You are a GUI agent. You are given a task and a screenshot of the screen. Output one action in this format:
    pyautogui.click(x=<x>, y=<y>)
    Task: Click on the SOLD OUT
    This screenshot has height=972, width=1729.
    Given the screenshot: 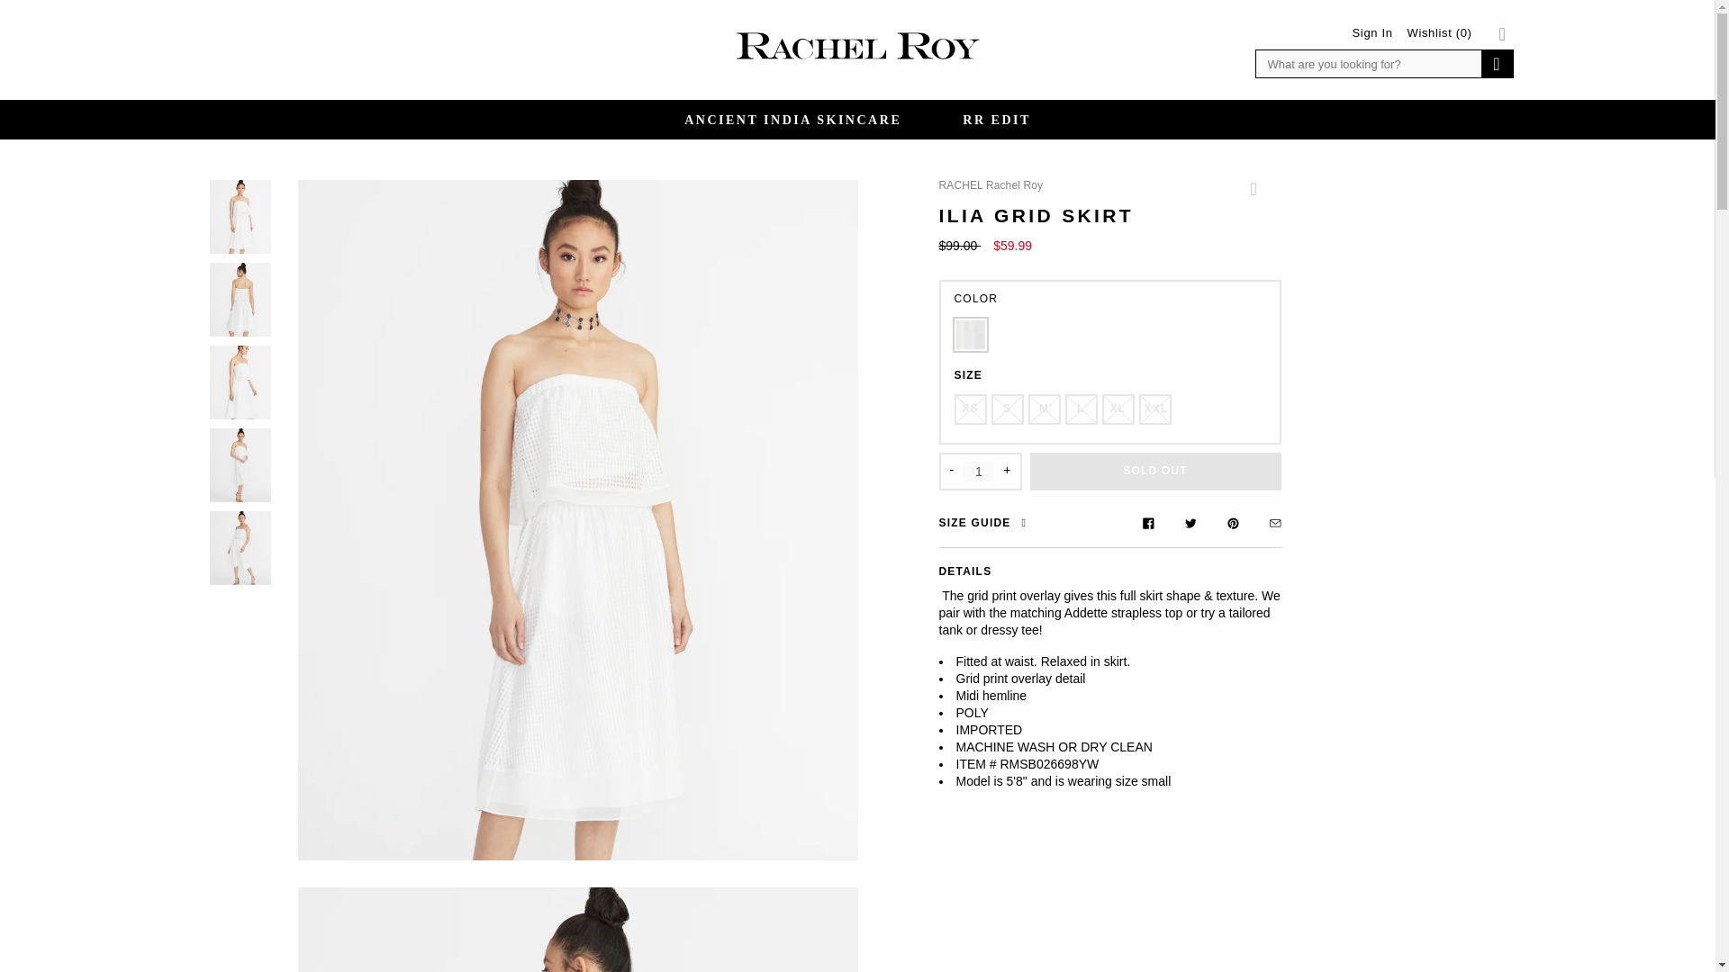 What is the action you would take?
    pyautogui.click(x=1155, y=472)
    